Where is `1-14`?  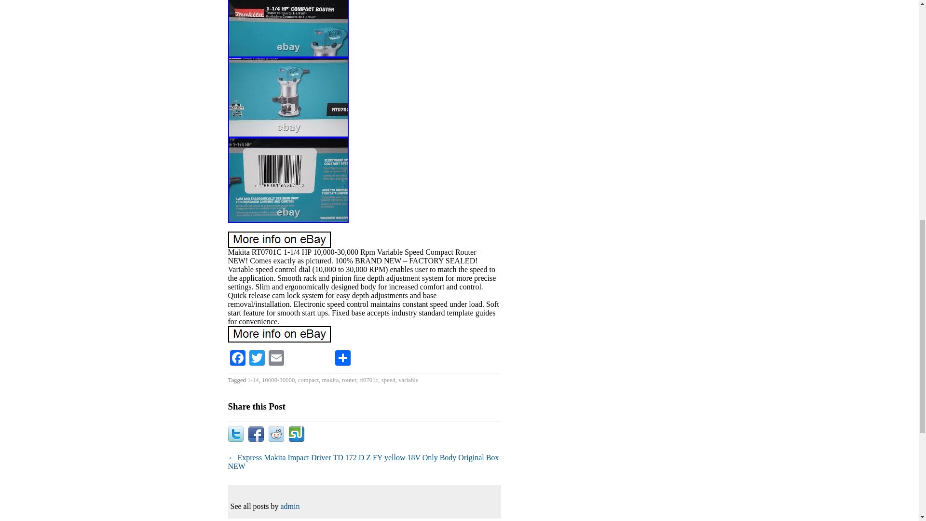 1-14 is located at coordinates (253, 380).